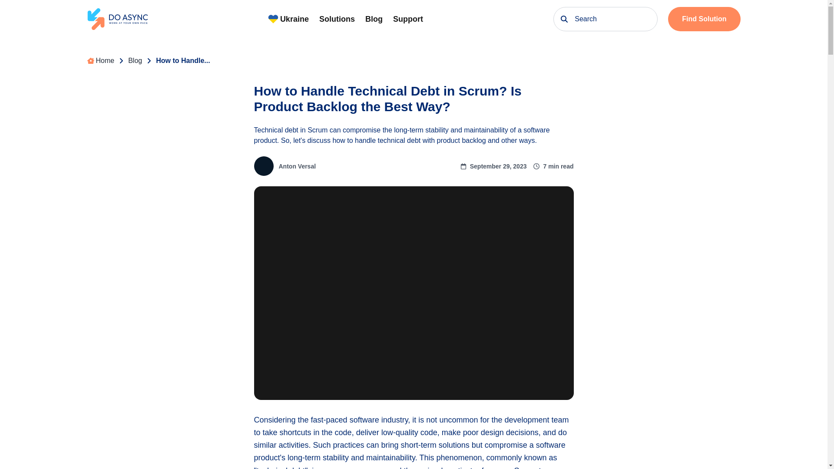  Describe the element at coordinates (704, 19) in the screenshot. I see `Find Solution` at that location.